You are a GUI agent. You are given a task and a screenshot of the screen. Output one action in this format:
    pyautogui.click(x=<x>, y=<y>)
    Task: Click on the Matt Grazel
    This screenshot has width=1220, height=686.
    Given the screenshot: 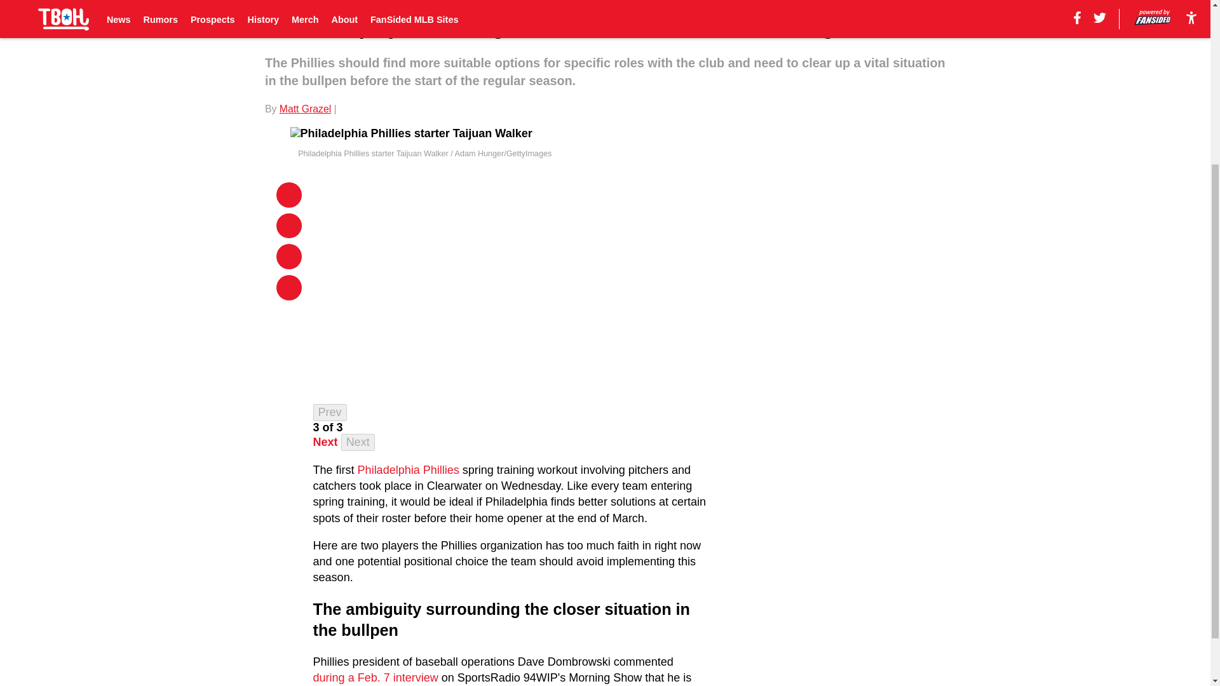 What is the action you would take?
    pyautogui.click(x=305, y=109)
    